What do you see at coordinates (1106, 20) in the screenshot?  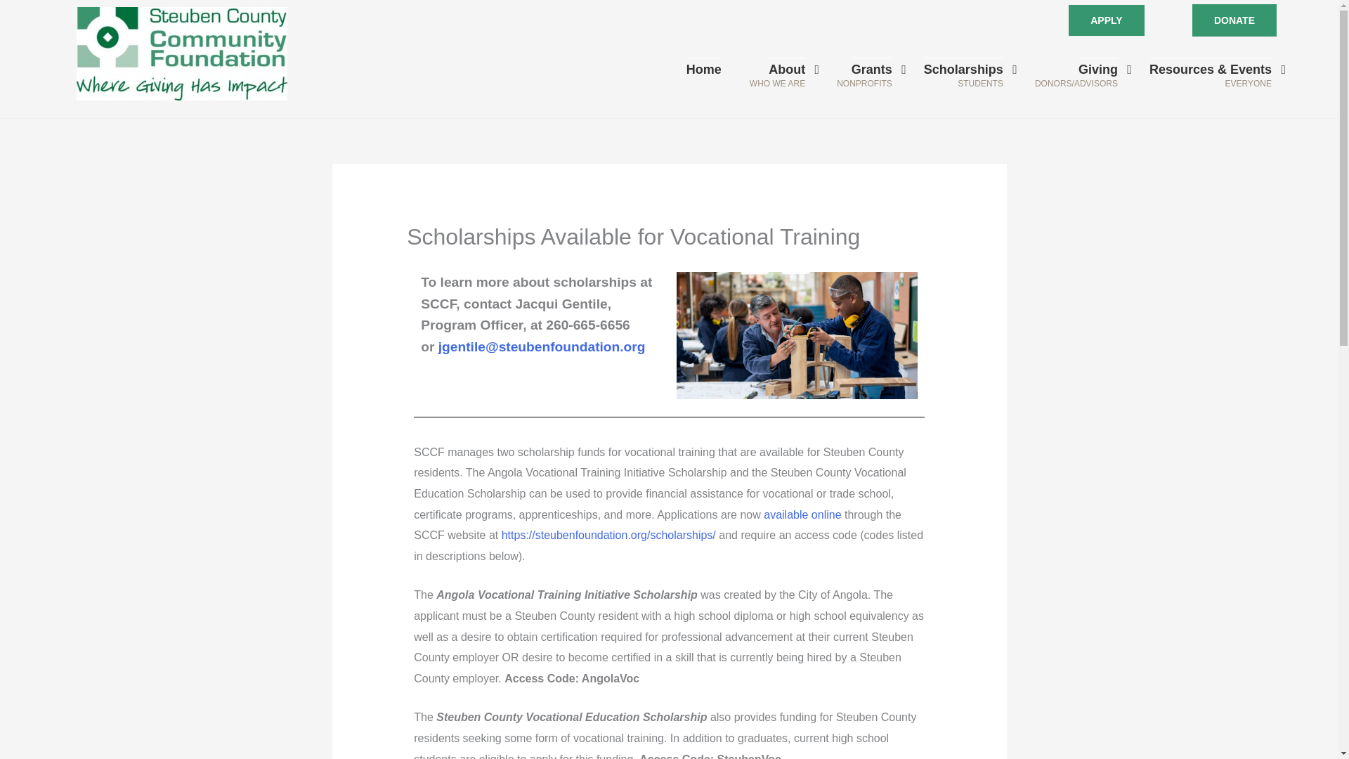 I see `APPLY` at bounding box center [1106, 20].